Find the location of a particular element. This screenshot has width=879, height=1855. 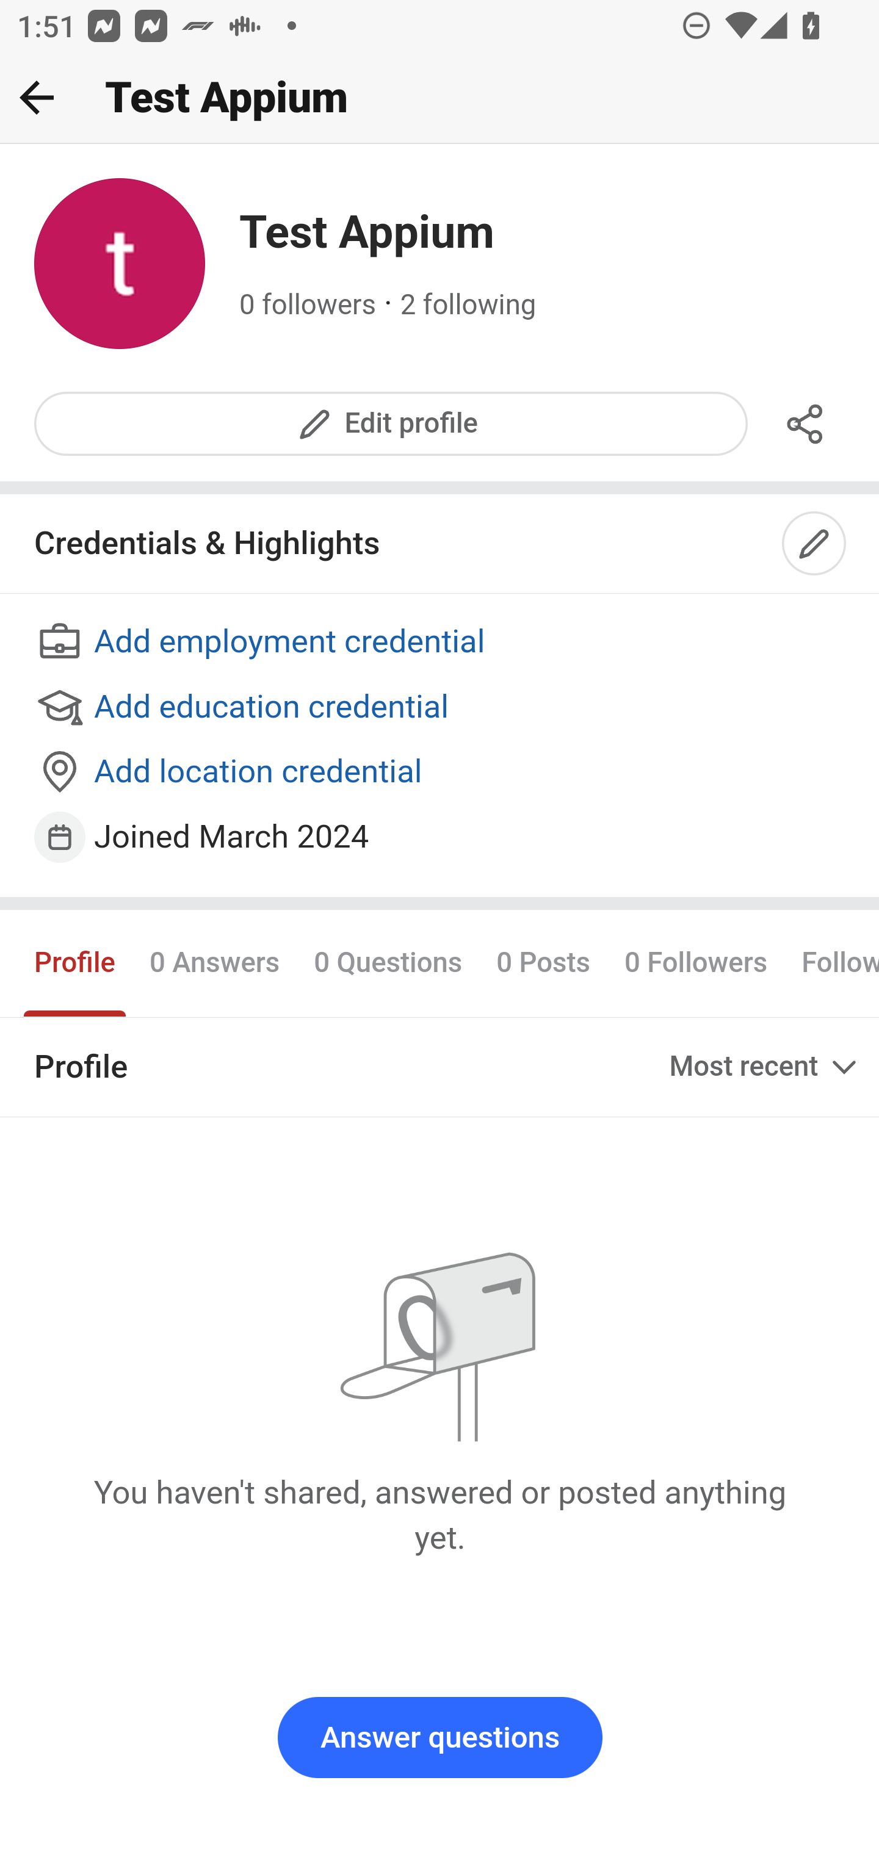

0 followers is located at coordinates (308, 305).